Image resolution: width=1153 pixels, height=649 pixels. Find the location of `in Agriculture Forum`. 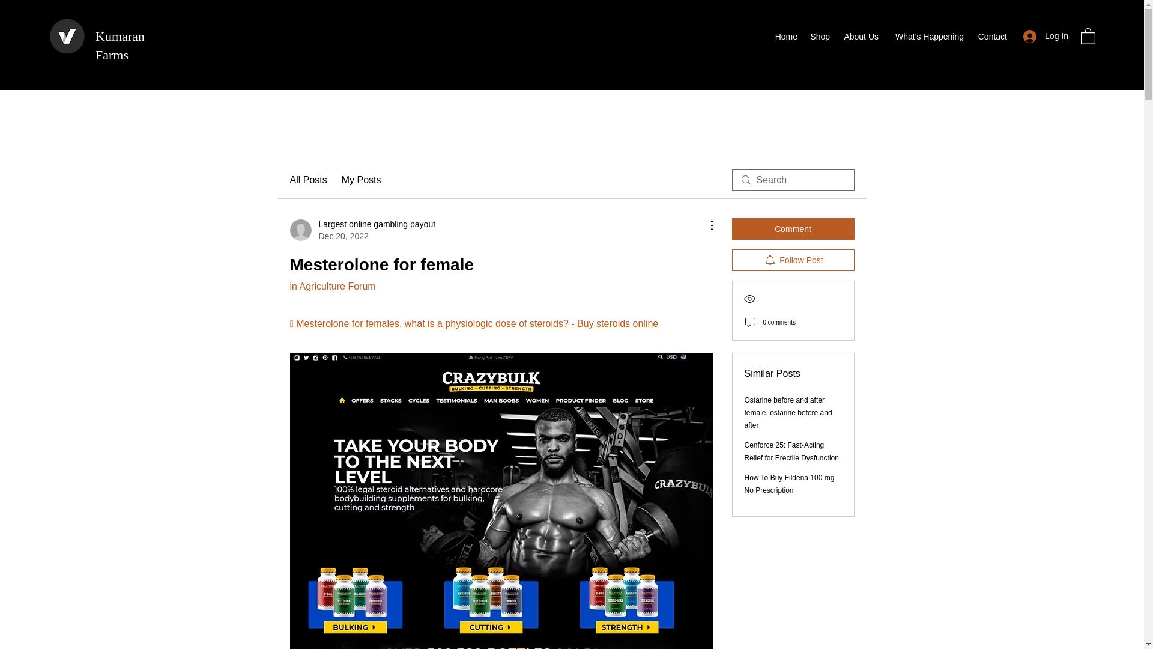

in Agriculture Forum is located at coordinates (332, 286).